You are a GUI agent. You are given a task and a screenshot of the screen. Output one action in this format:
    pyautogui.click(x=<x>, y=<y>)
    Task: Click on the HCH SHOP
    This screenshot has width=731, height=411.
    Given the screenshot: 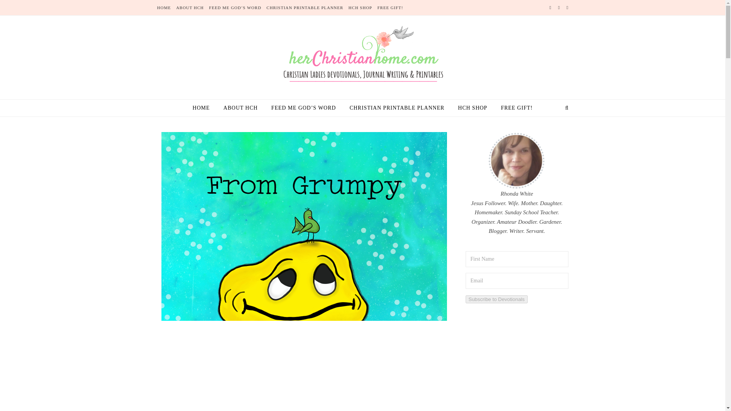 What is the action you would take?
    pyautogui.click(x=360, y=8)
    